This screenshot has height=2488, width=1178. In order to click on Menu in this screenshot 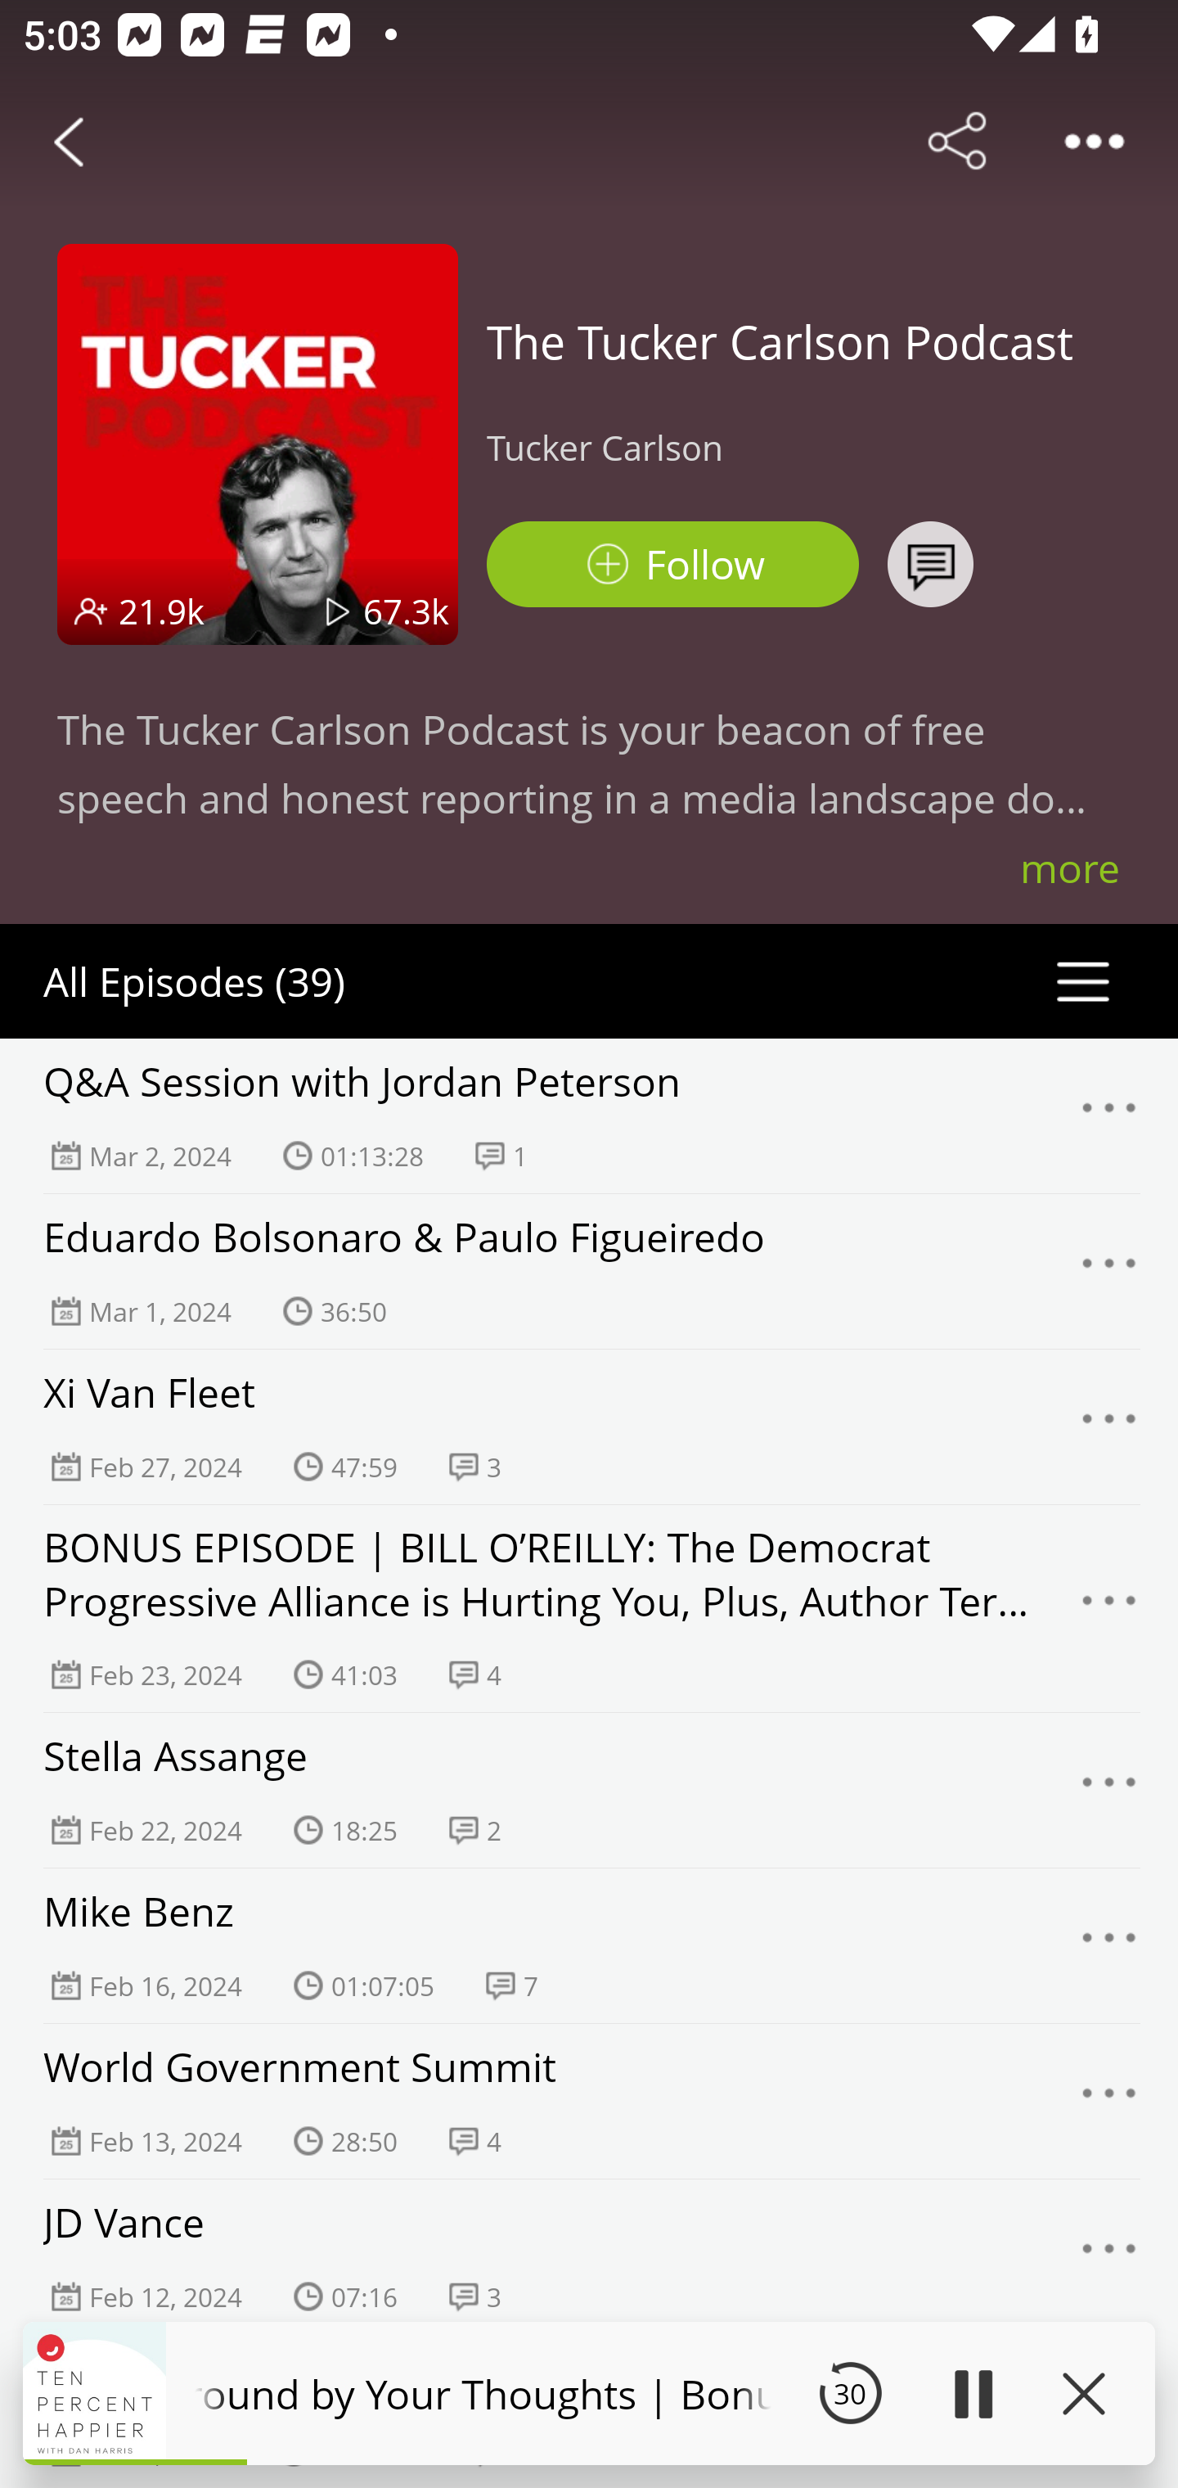, I will do `click(1109, 1272)`.